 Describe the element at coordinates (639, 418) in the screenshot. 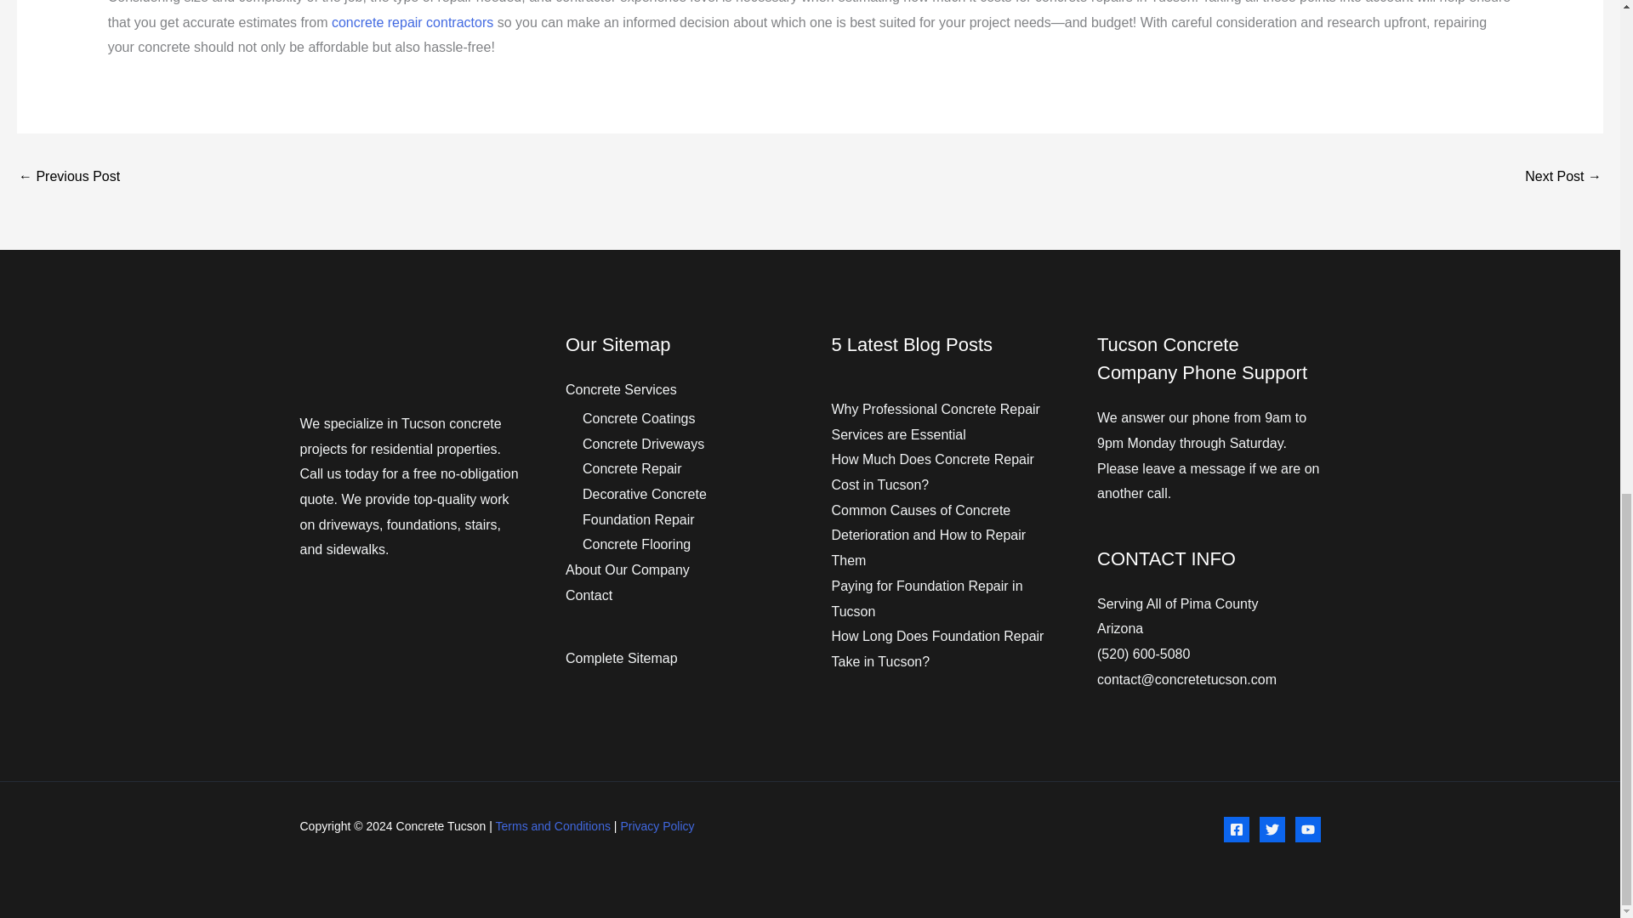

I see `Concrete Coatings` at that location.